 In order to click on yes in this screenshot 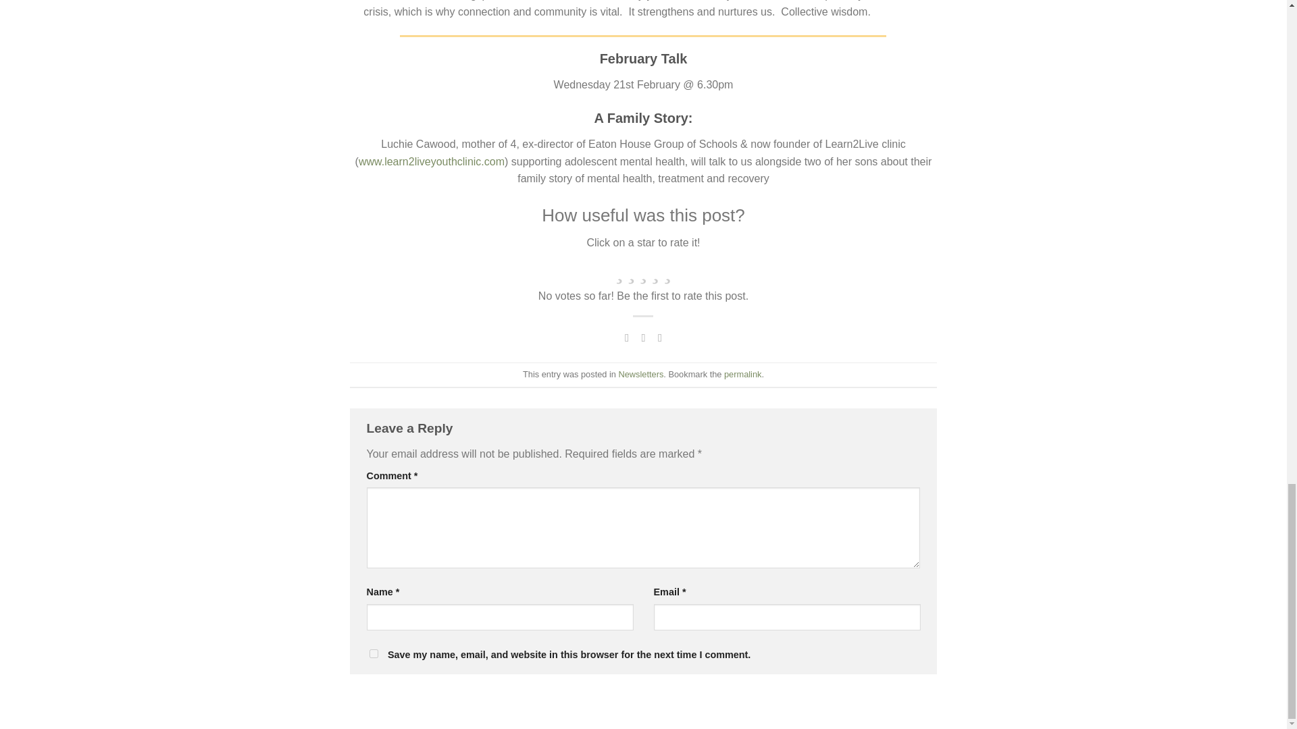, I will do `click(373, 653)`.